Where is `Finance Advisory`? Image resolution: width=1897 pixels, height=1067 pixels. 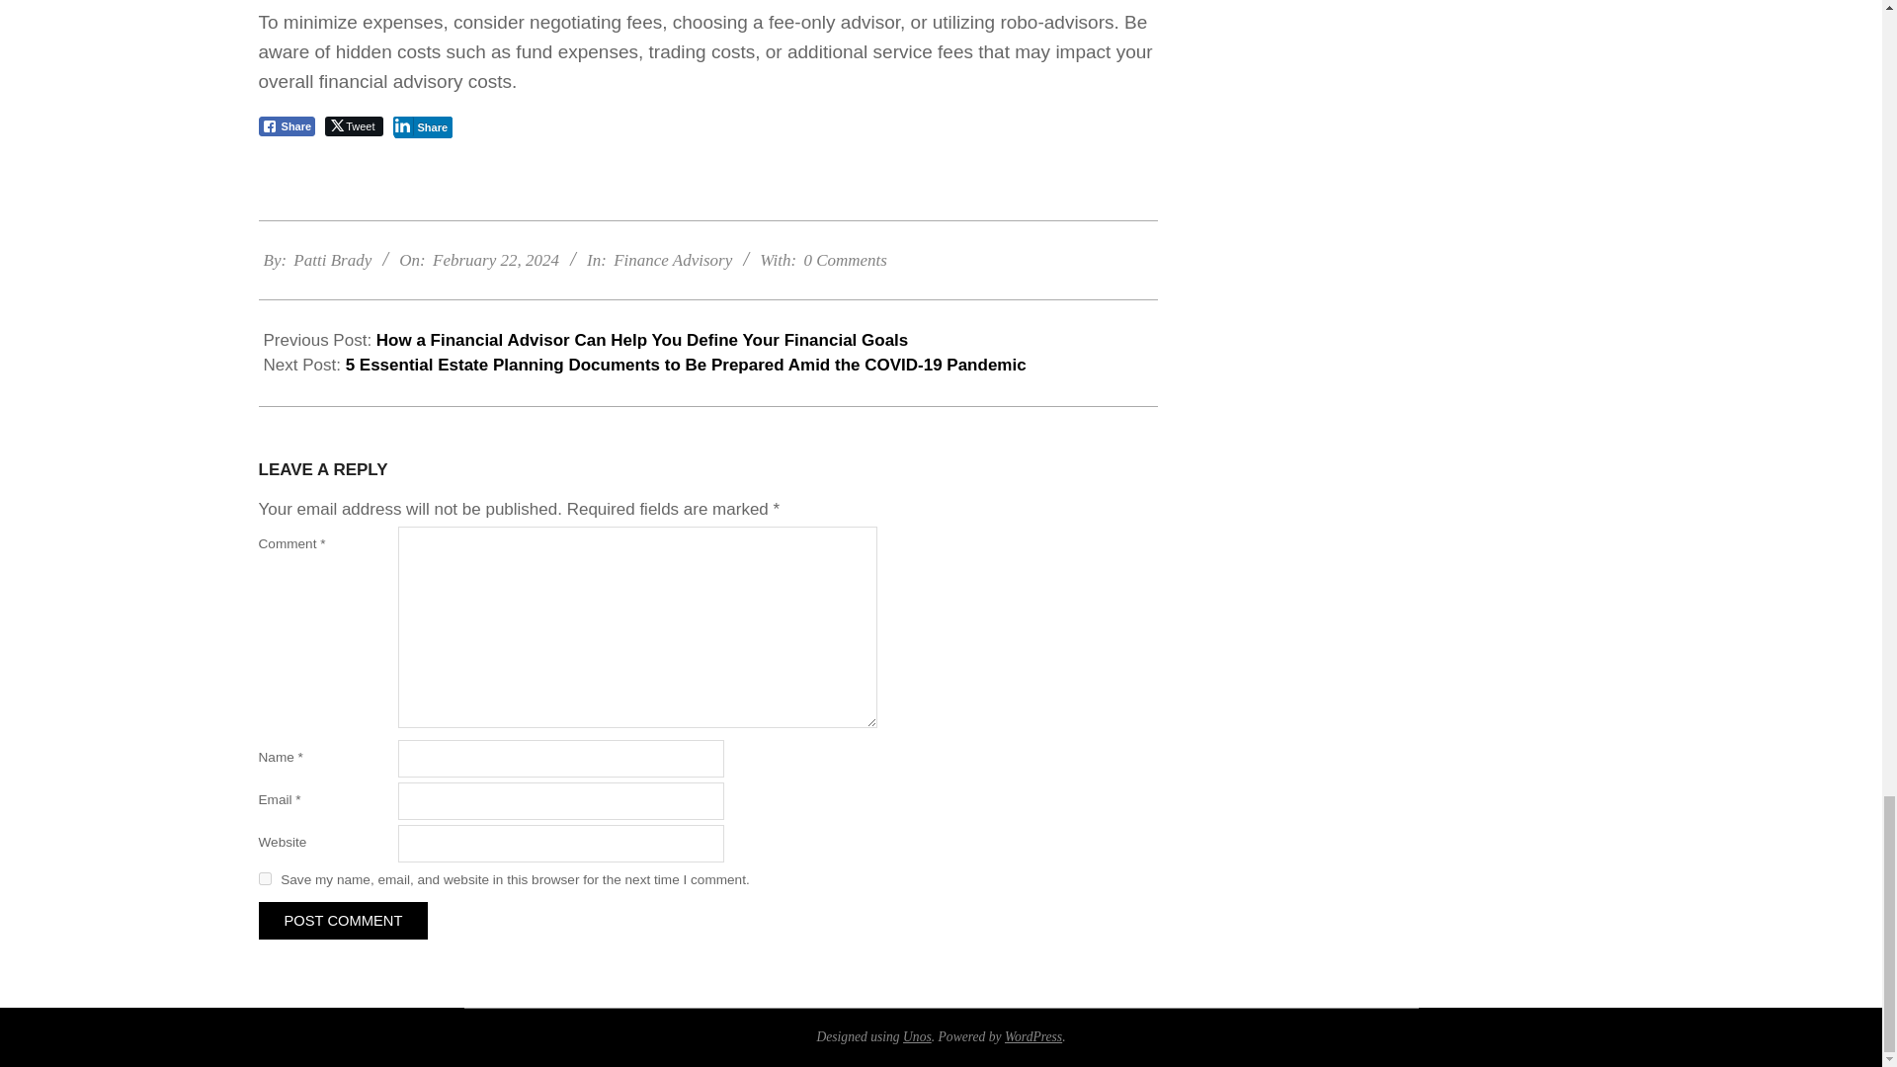 Finance Advisory is located at coordinates (672, 260).